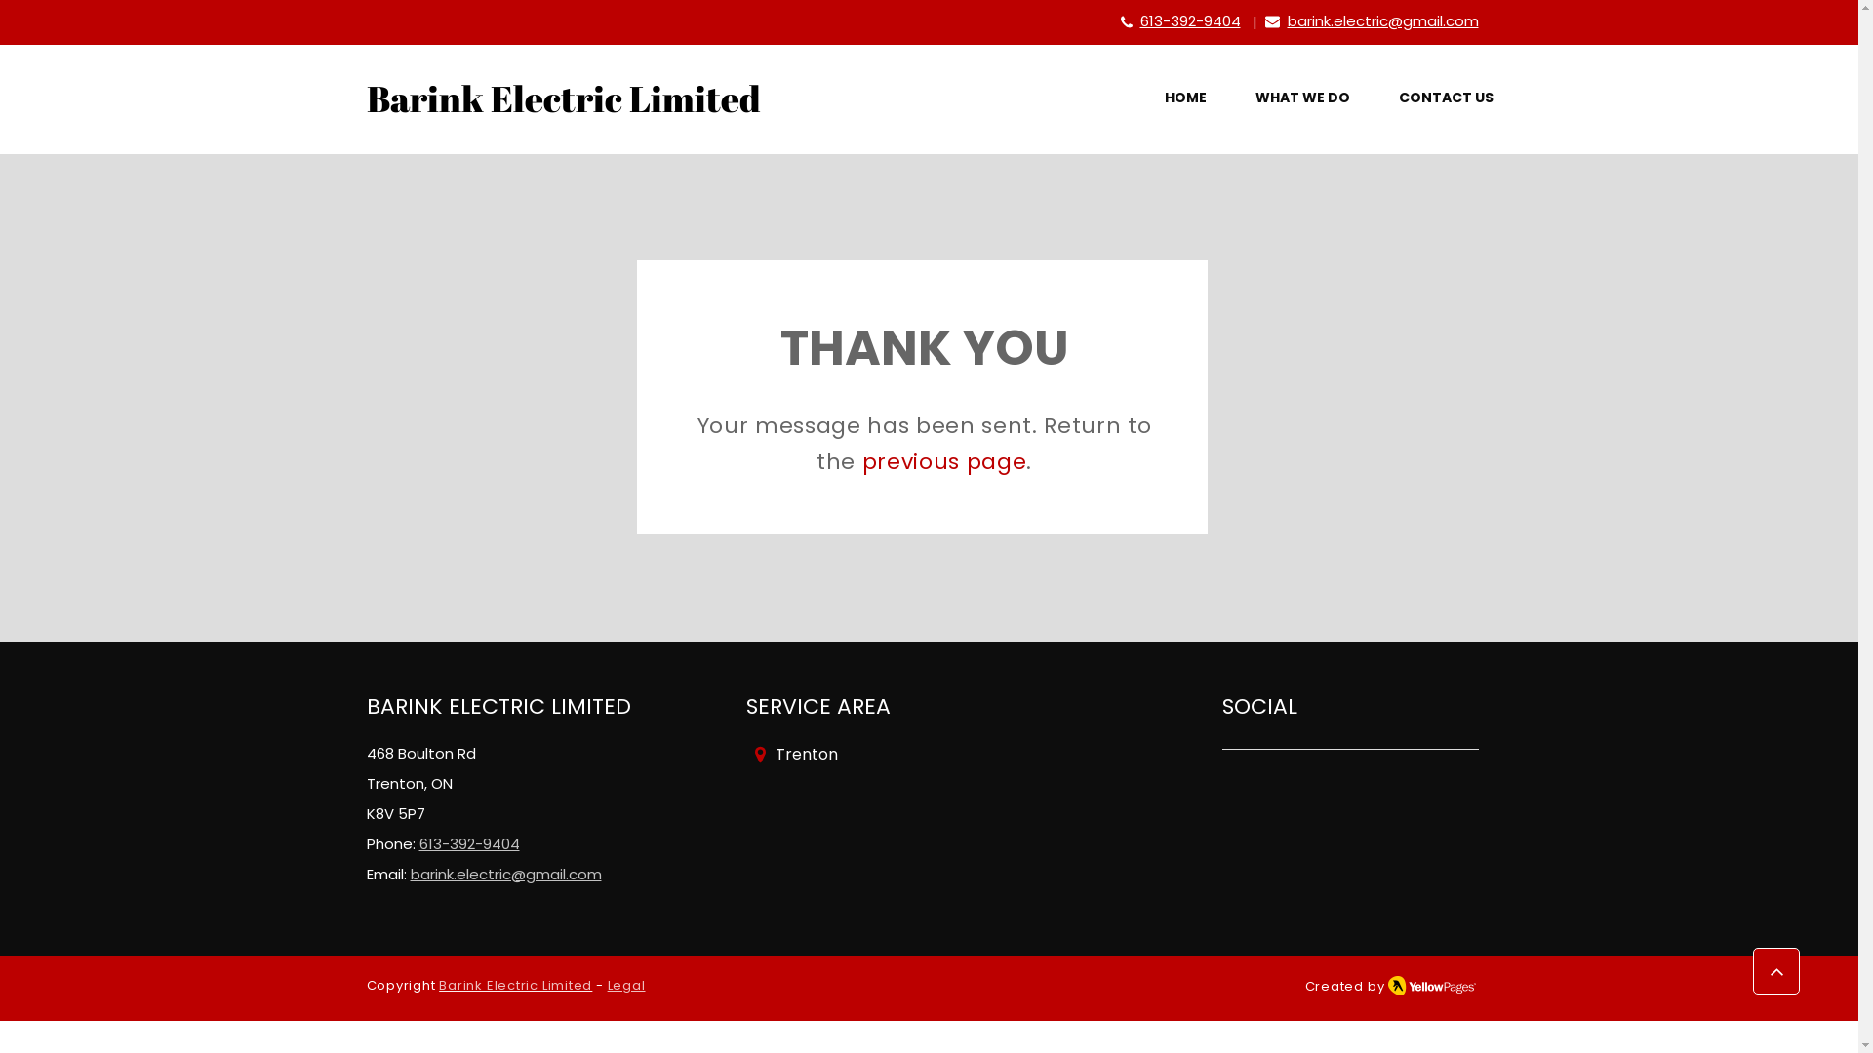  I want to click on previous page, so click(944, 466).